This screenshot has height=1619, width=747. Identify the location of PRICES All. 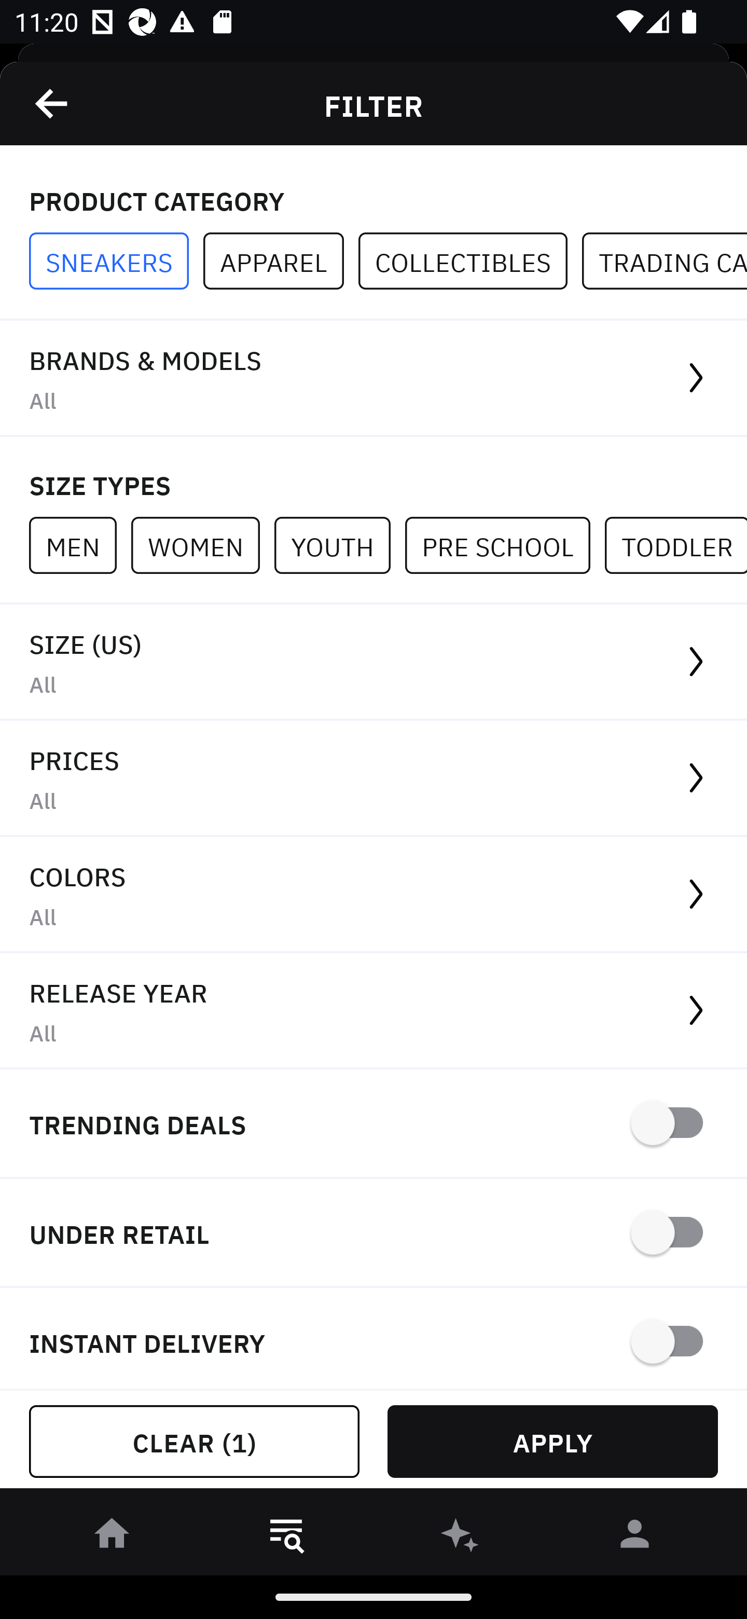
(374, 778).